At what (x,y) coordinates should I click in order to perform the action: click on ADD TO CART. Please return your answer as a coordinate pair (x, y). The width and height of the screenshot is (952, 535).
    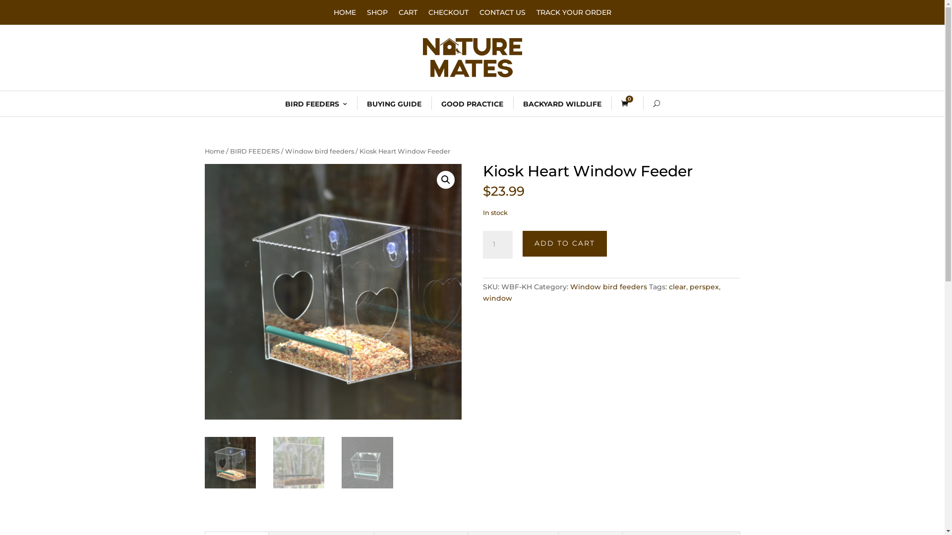
    Looking at the image, I should click on (565, 244).